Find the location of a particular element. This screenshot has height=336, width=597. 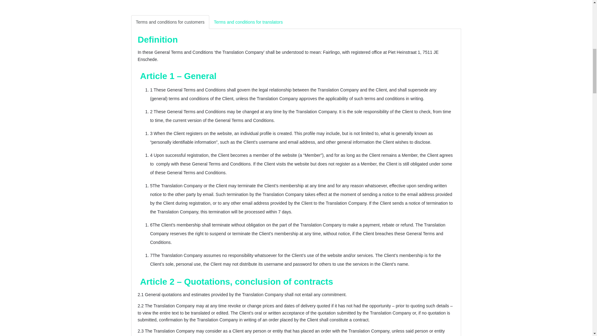

Terms and conditions for translators is located at coordinates (248, 22).